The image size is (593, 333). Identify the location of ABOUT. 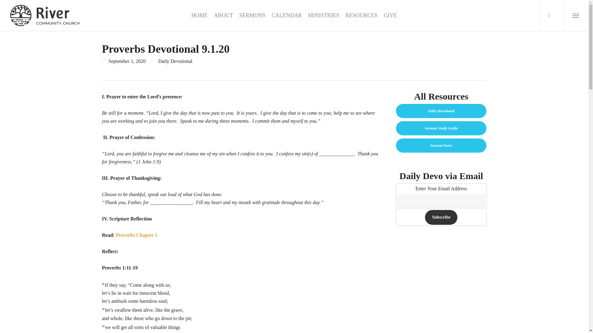
(223, 15).